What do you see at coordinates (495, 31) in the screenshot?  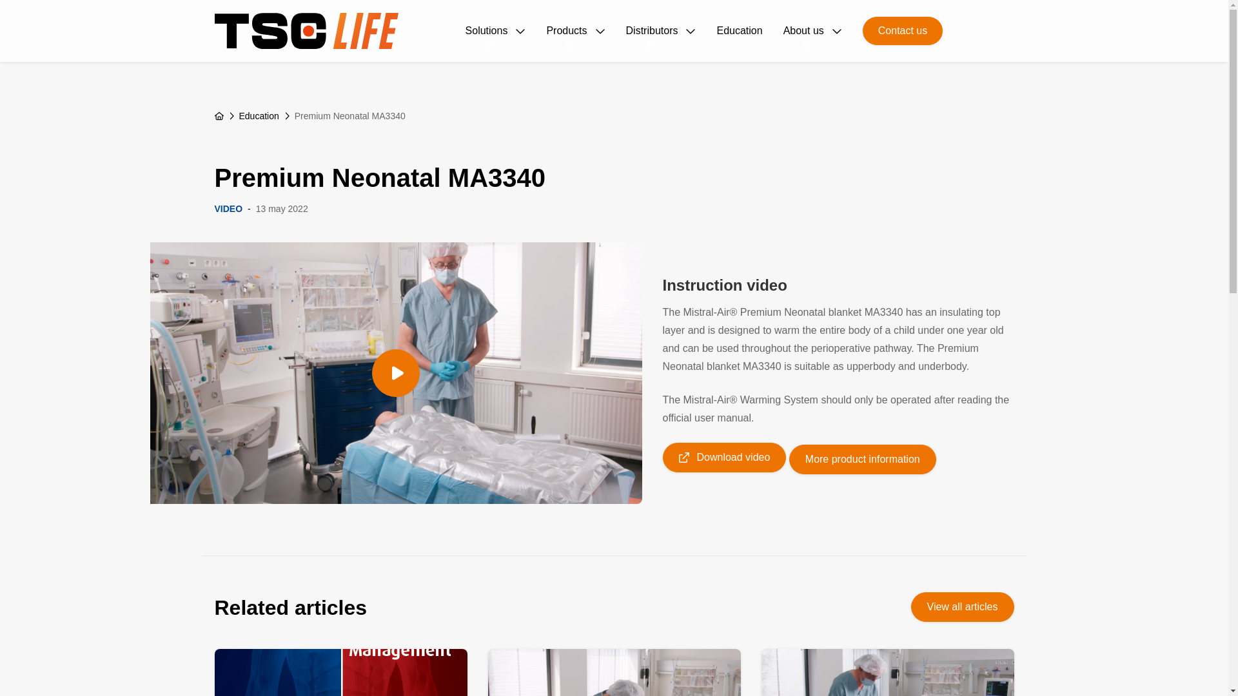 I see `Solutions` at bounding box center [495, 31].